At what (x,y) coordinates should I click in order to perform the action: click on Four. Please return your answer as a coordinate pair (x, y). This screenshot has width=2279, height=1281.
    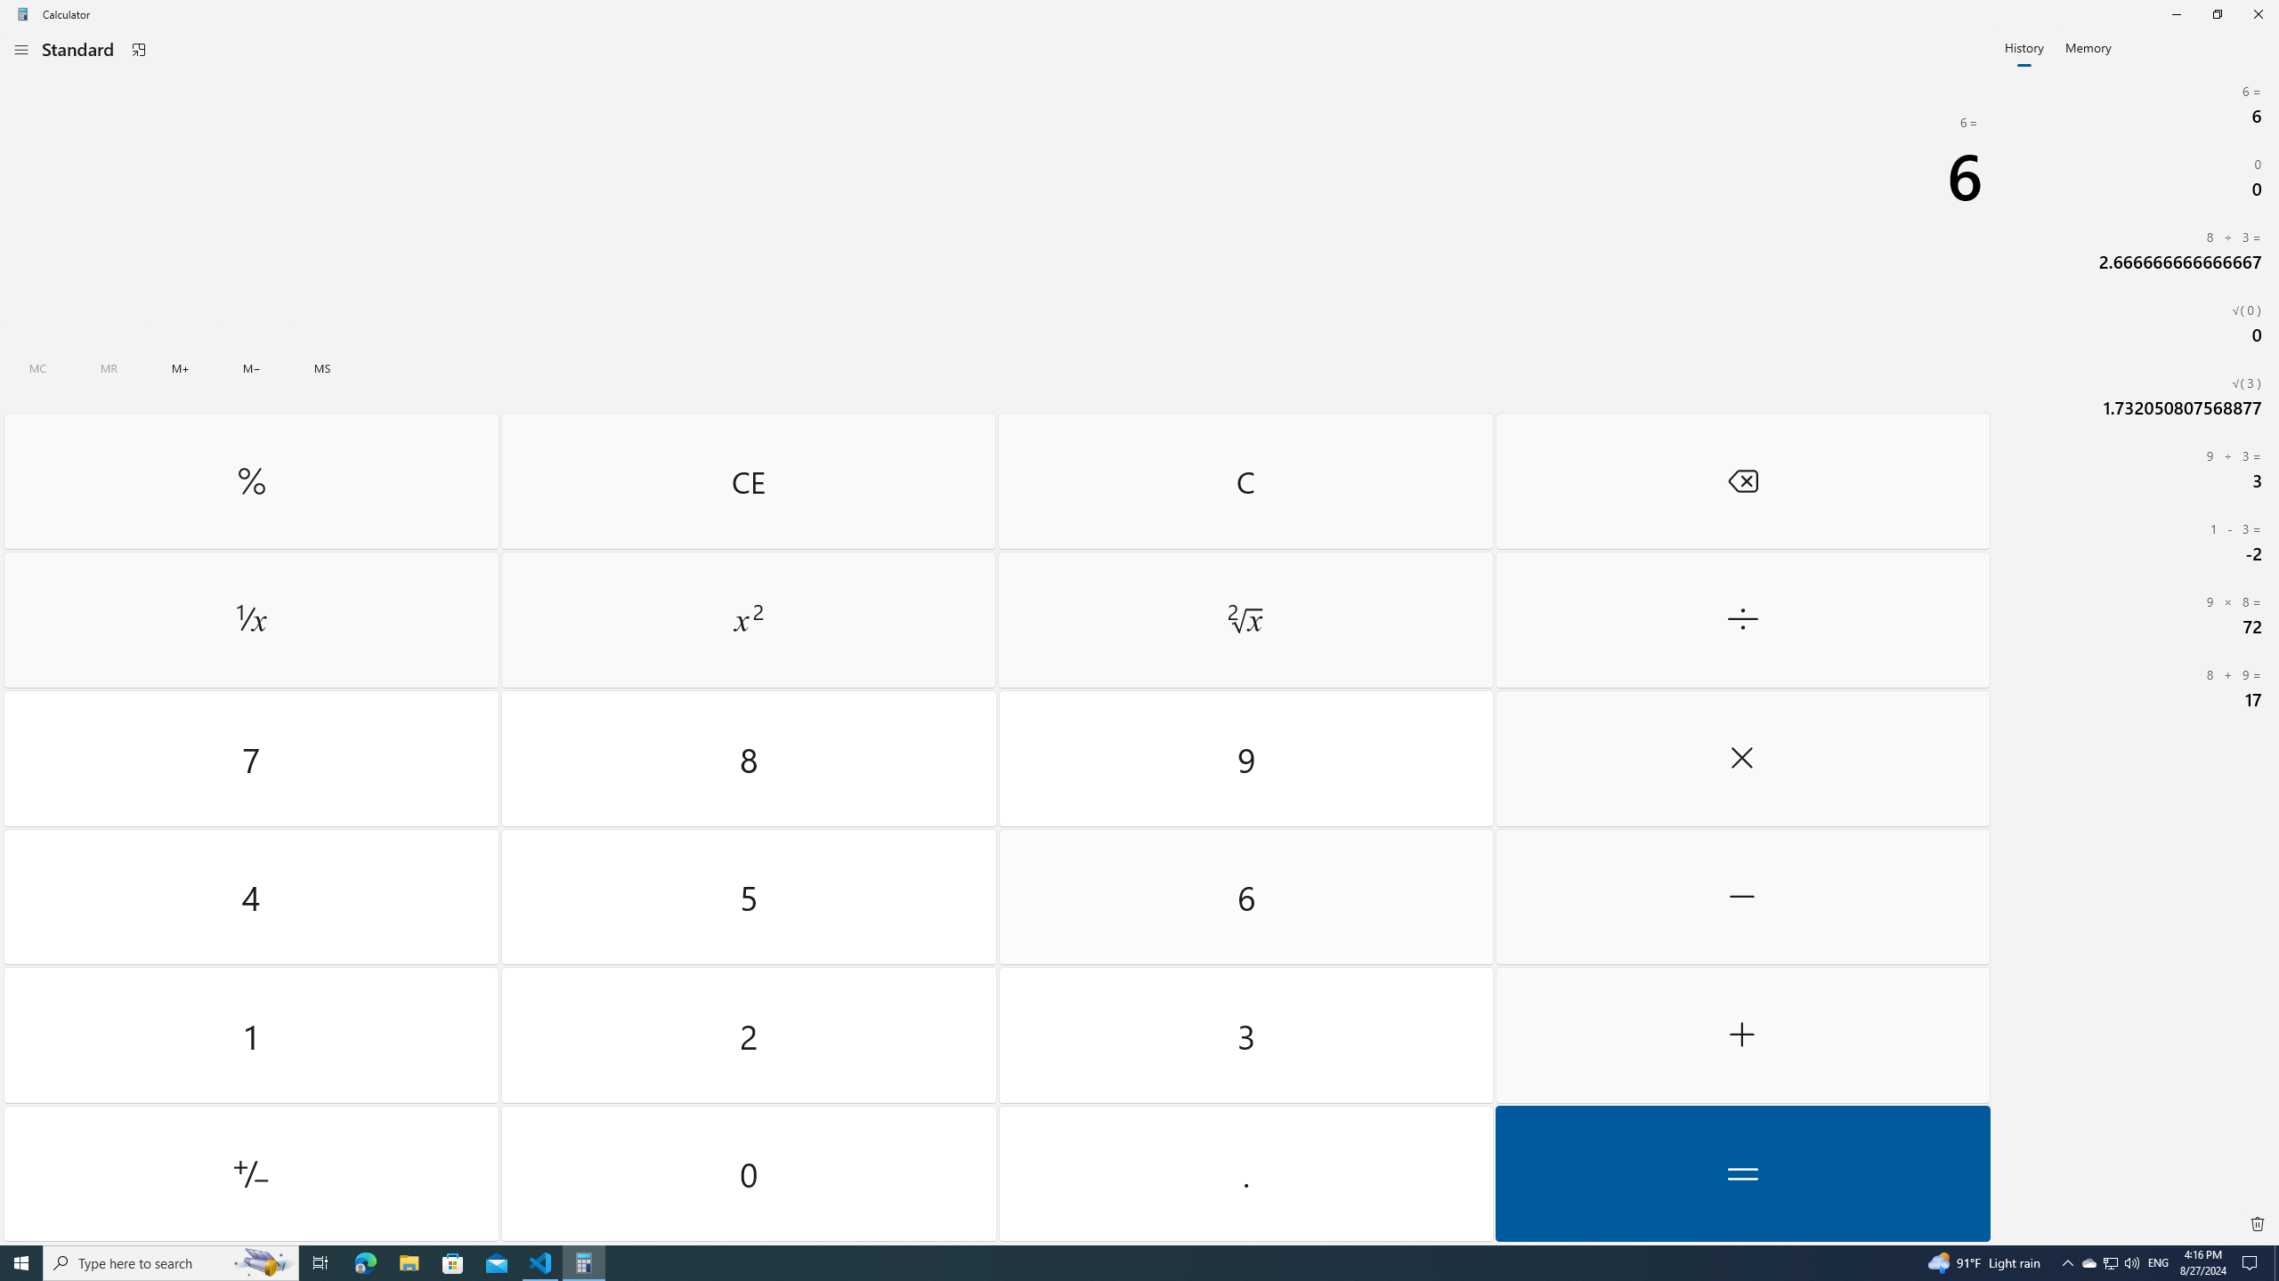
    Looking at the image, I should click on (251, 897).